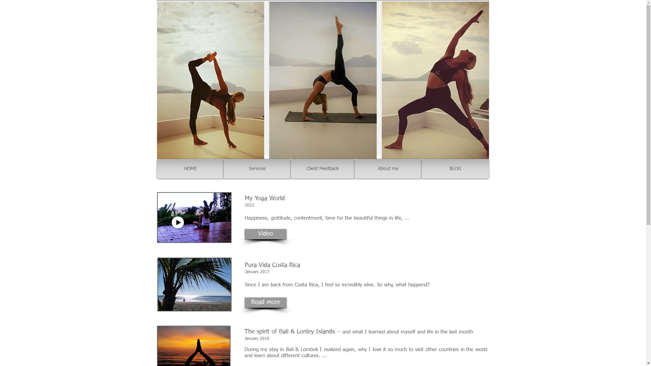 This screenshot has height=366, width=651. What do you see at coordinates (388, 169) in the screenshot?
I see `About me` at bounding box center [388, 169].